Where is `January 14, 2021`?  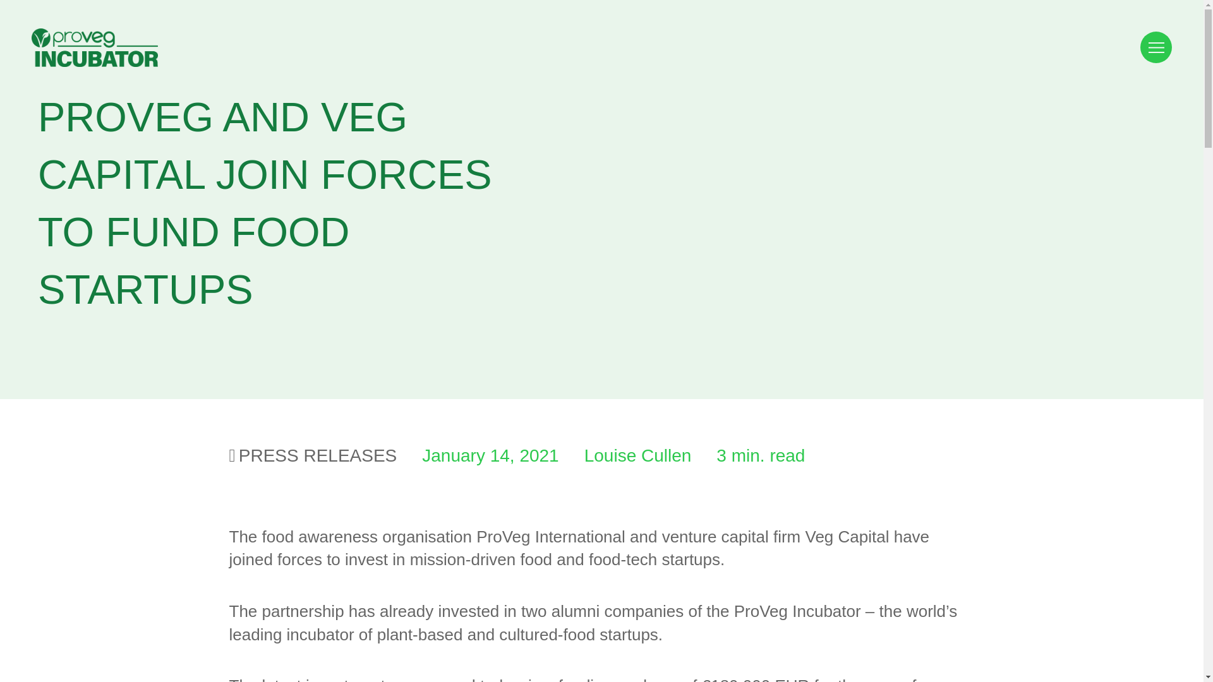 January 14, 2021 is located at coordinates (477, 455).